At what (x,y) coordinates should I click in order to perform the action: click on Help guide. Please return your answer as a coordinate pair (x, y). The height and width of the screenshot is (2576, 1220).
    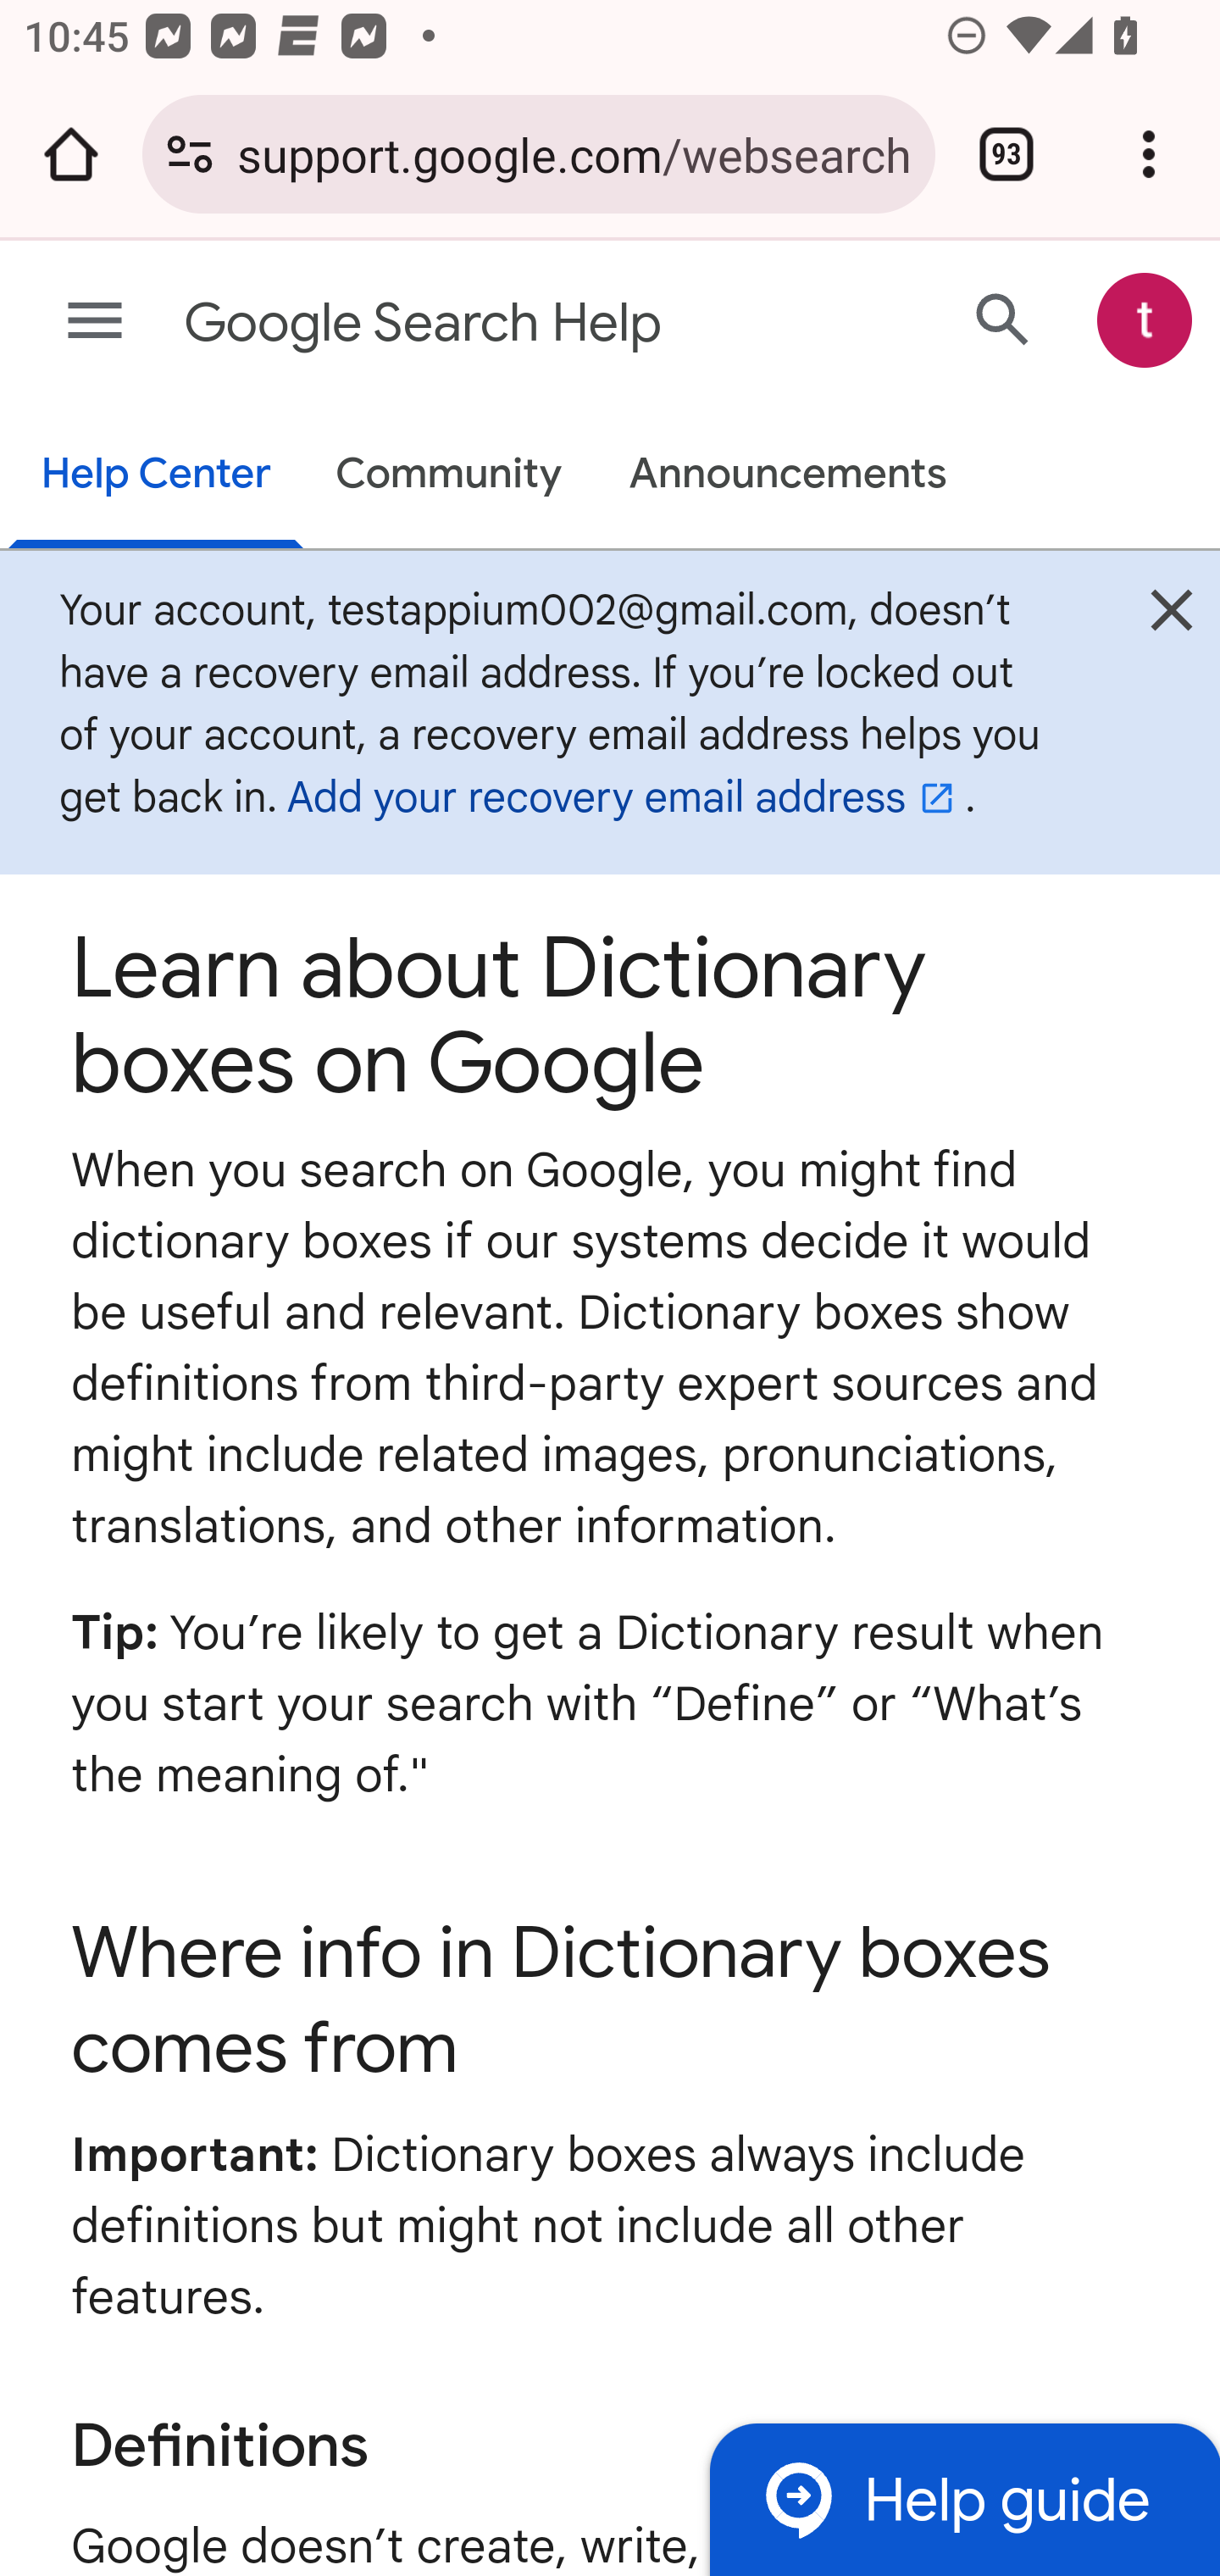
    Looking at the image, I should click on (964, 2498).